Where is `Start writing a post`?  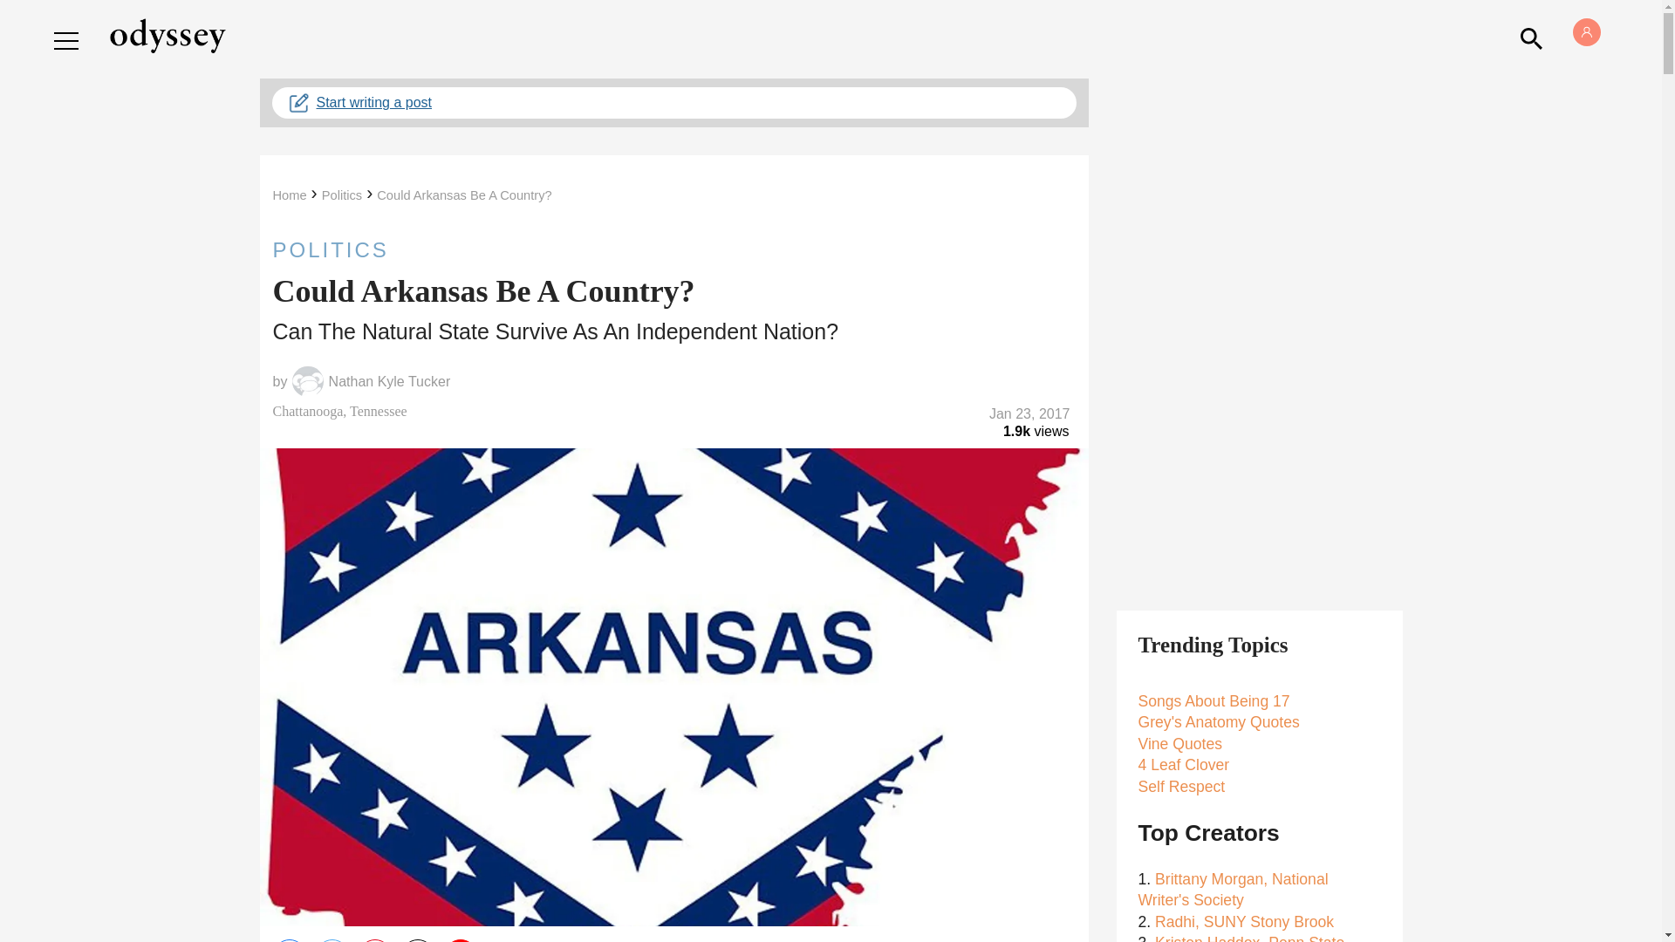
Start writing a post is located at coordinates (673, 103).